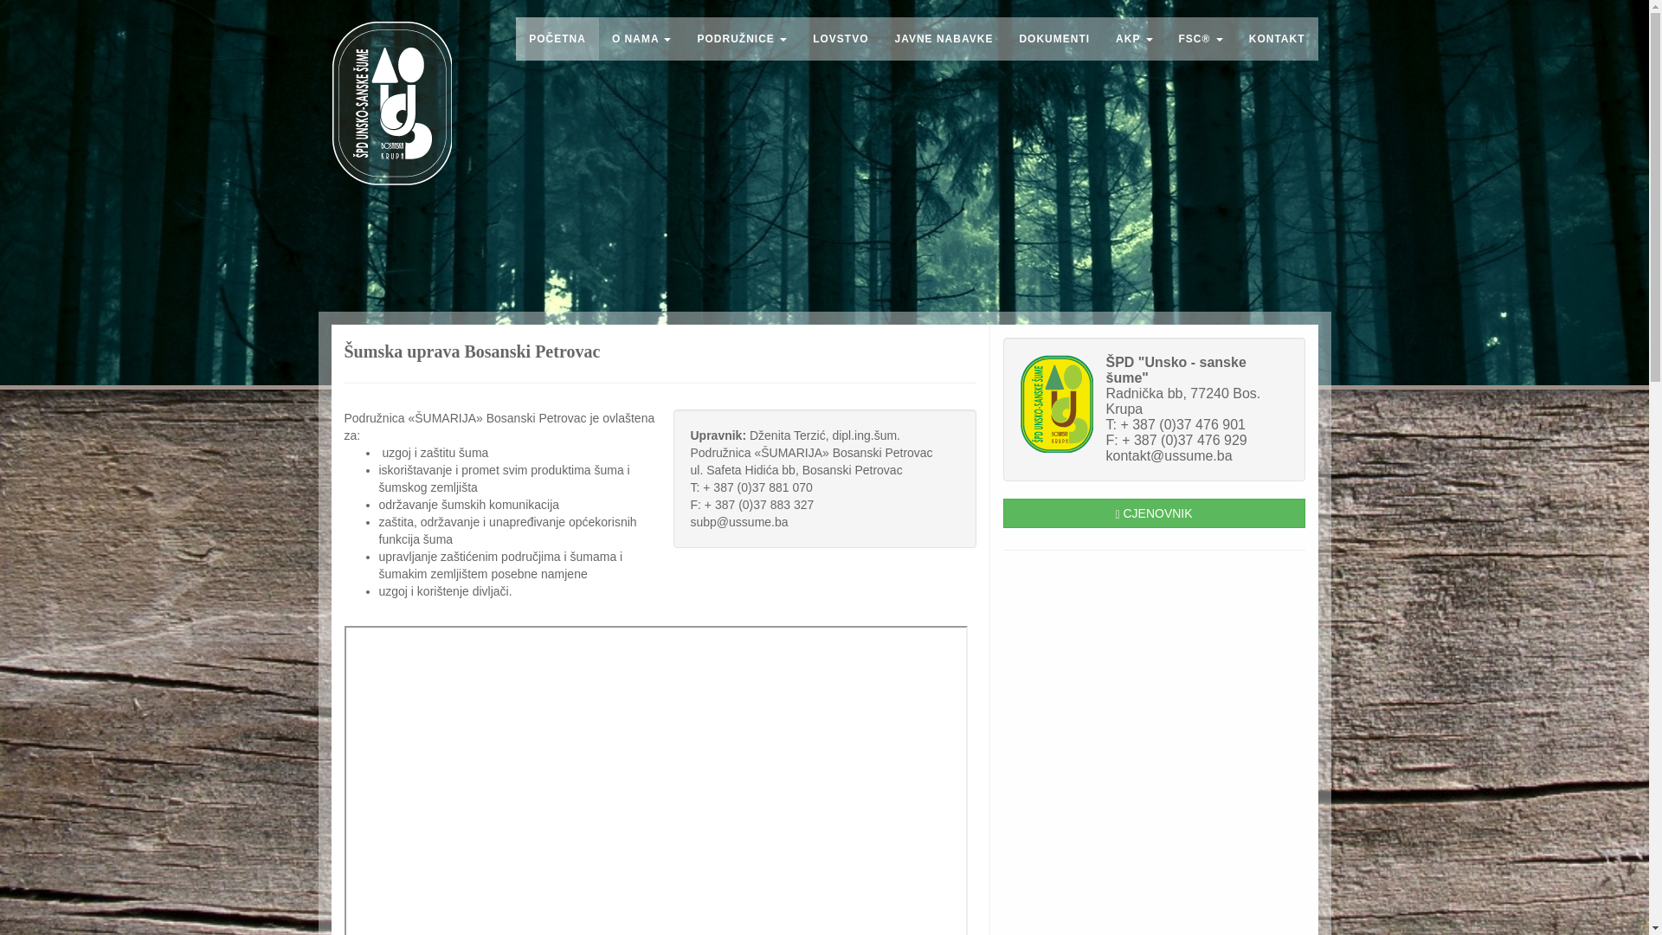 Image resolution: width=1662 pixels, height=935 pixels. I want to click on DOKUMENTI, so click(1054, 39).